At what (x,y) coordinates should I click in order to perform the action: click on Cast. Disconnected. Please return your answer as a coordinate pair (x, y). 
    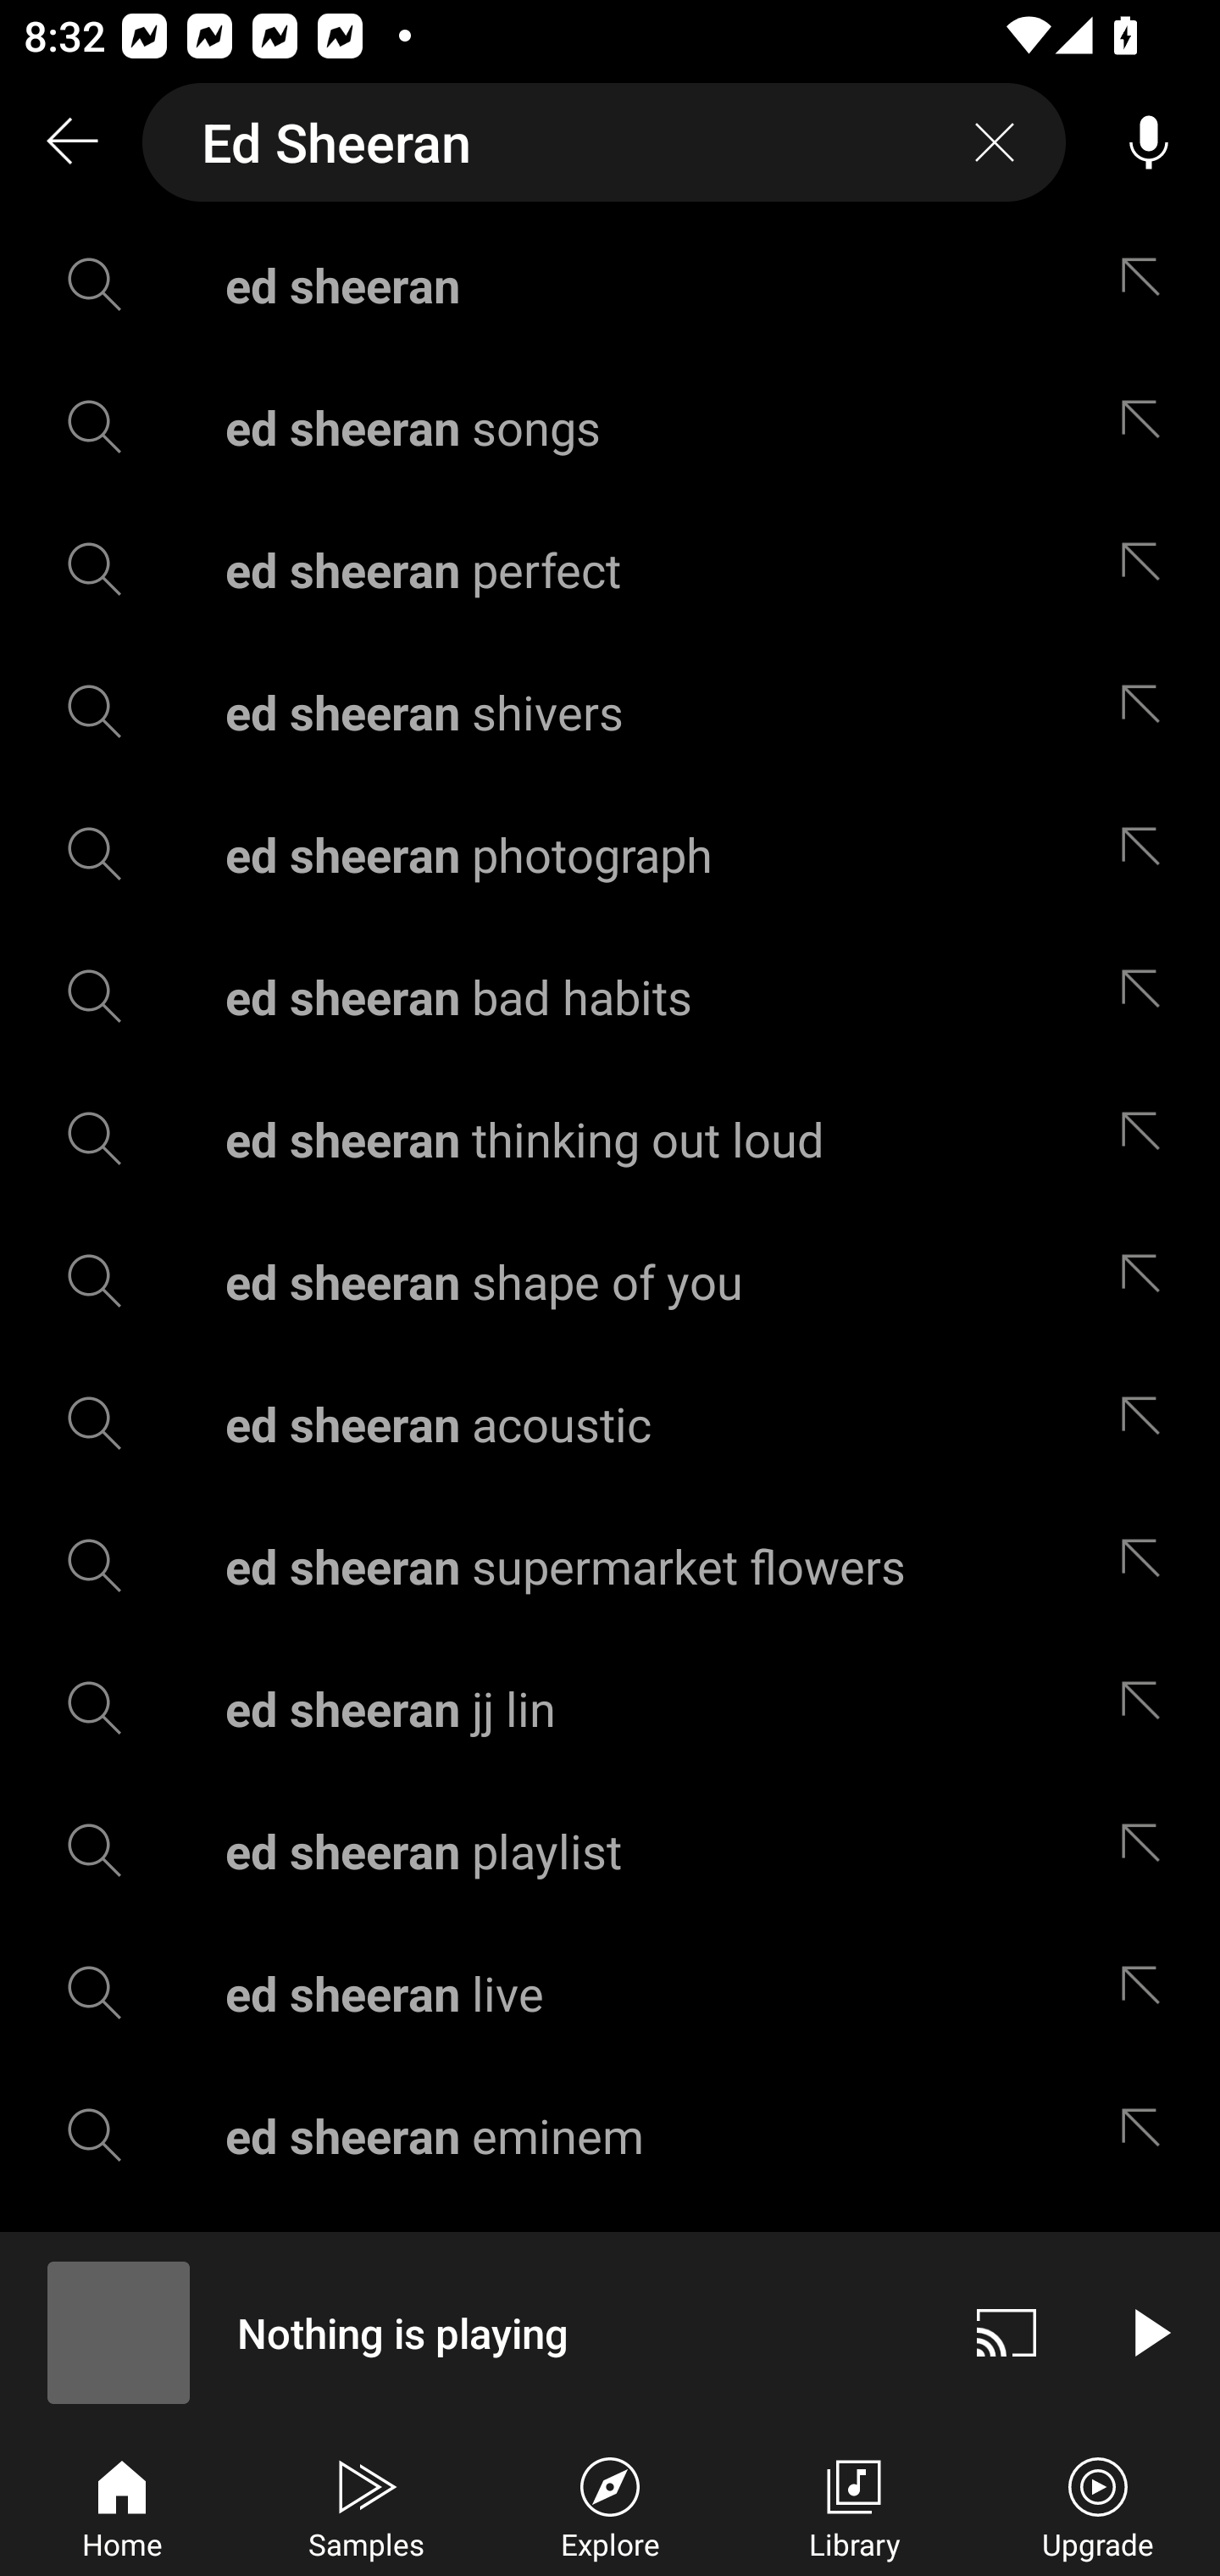
    Looking at the image, I should click on (1006, 2332).